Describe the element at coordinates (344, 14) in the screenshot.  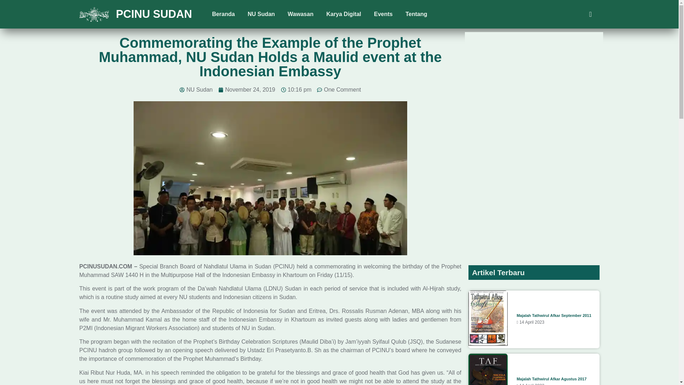
I see `Karya Digital` at that location.